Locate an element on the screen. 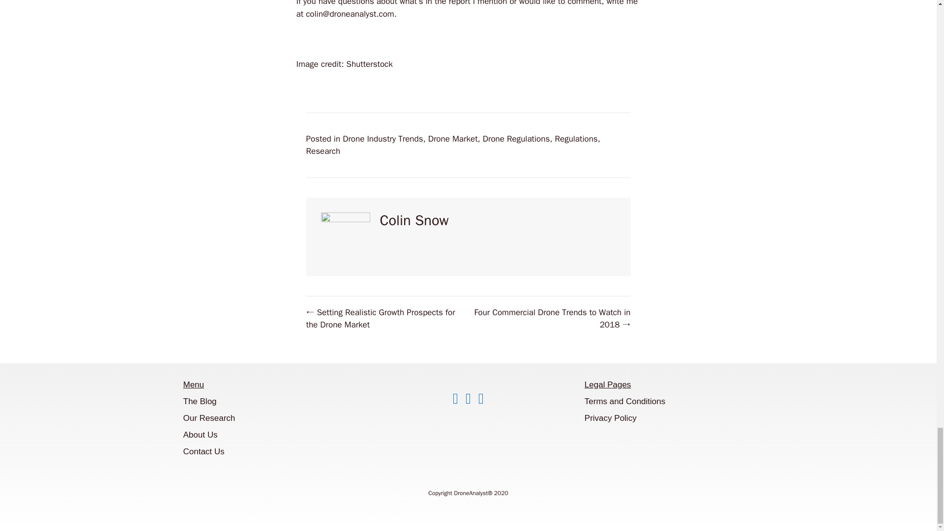 The height and width of the screenshot is (531, 944). Research is located at coordinates (323, 151).